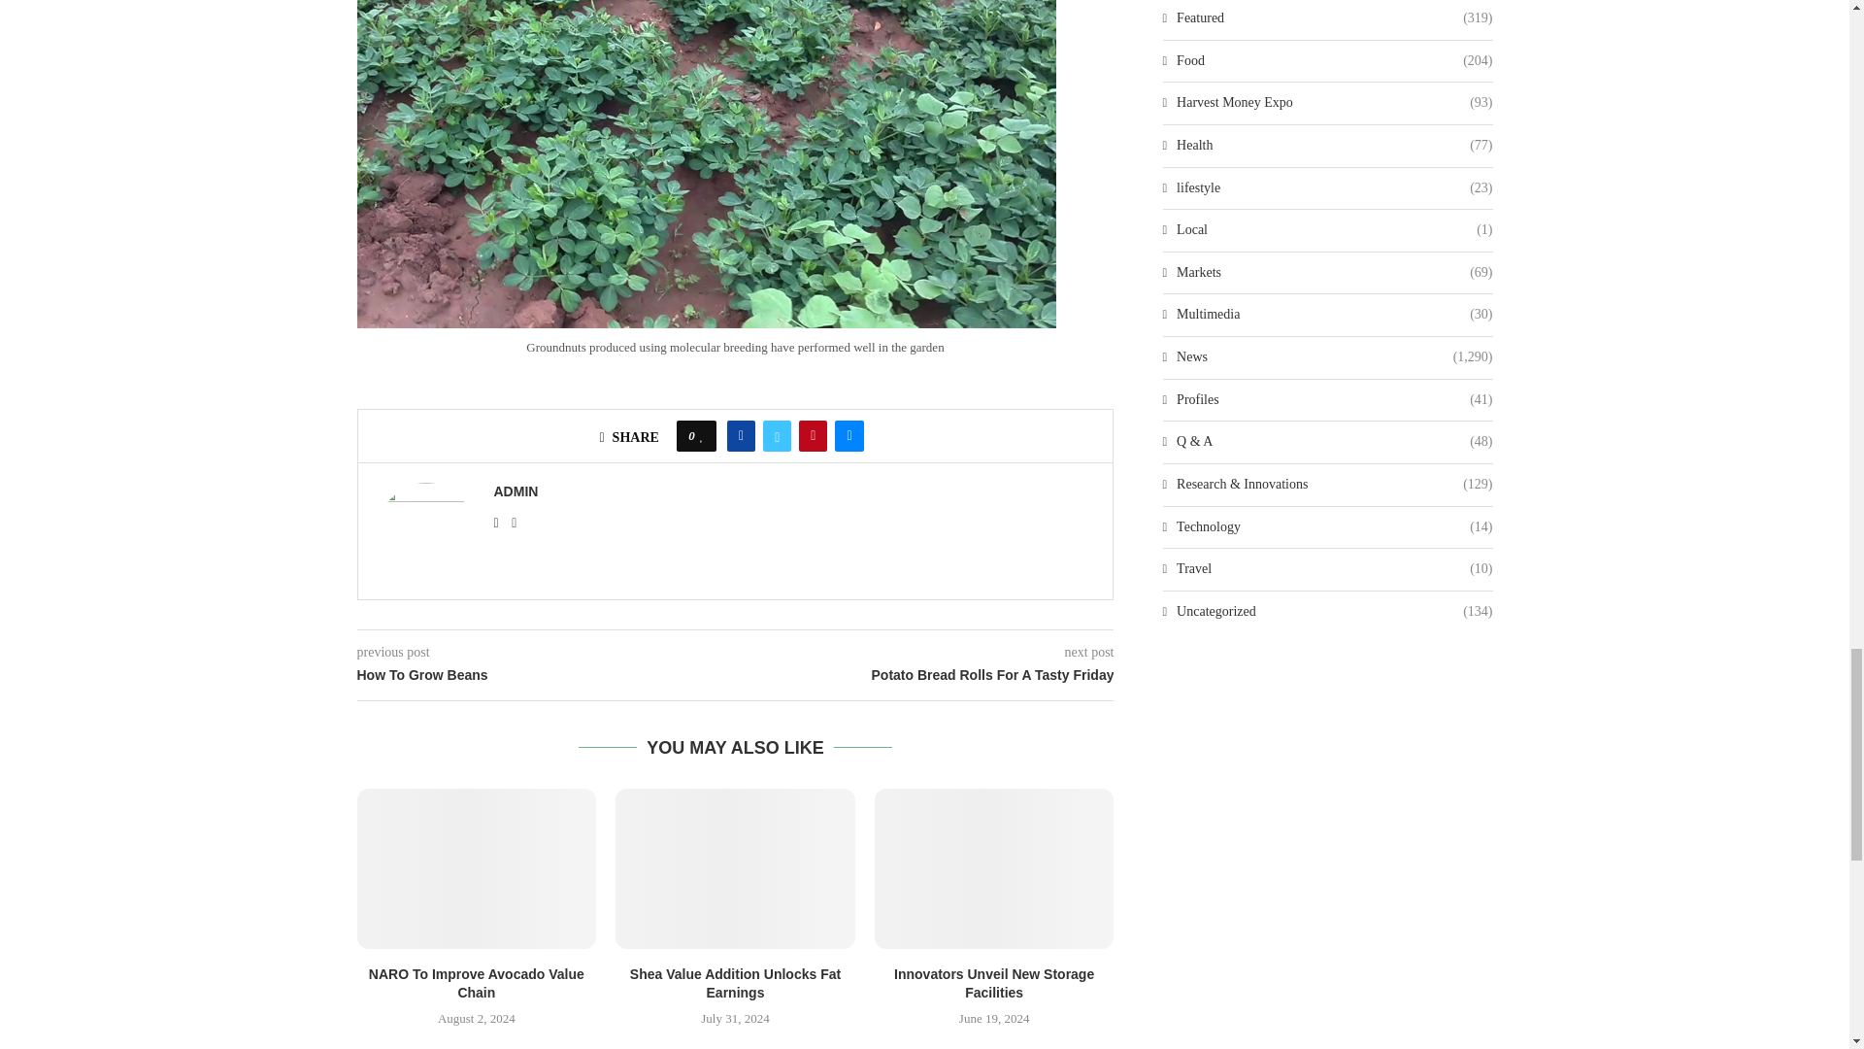  What do you see at coordinates (516, 491) in the screenshot?
I see `Author admin` at bounding box center [516, 491].